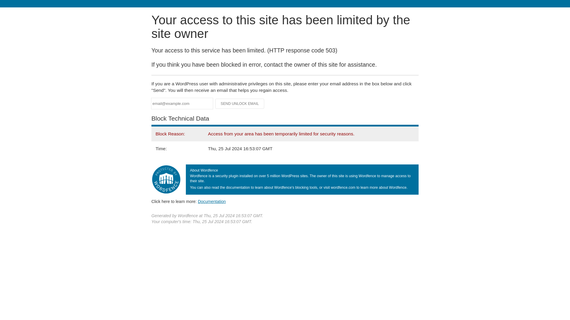 This screenshot has width=570, height=320. I want to click on Send Unlock Email, so click(240, 104).